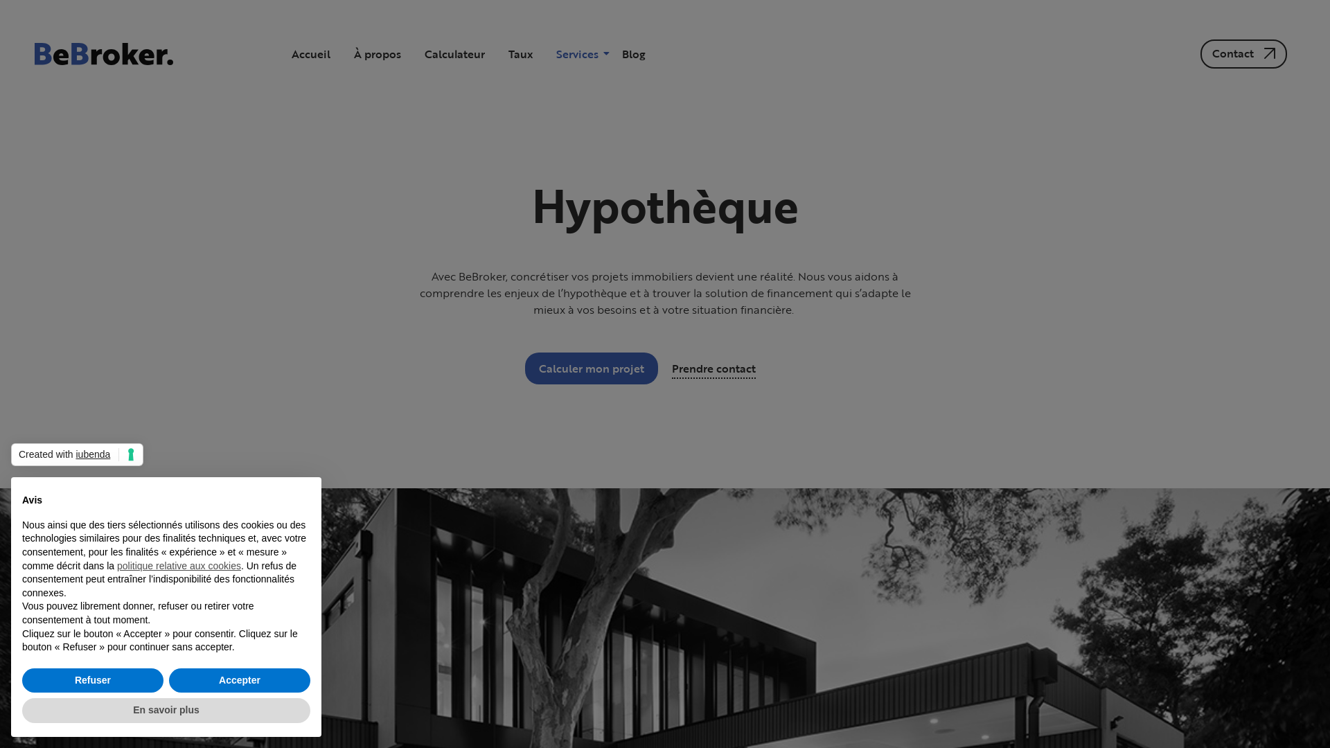 The image size is (1330, 748). Describe the element at coordinates (454, 54) in the screenshot. I see `Calculateur` at that location.